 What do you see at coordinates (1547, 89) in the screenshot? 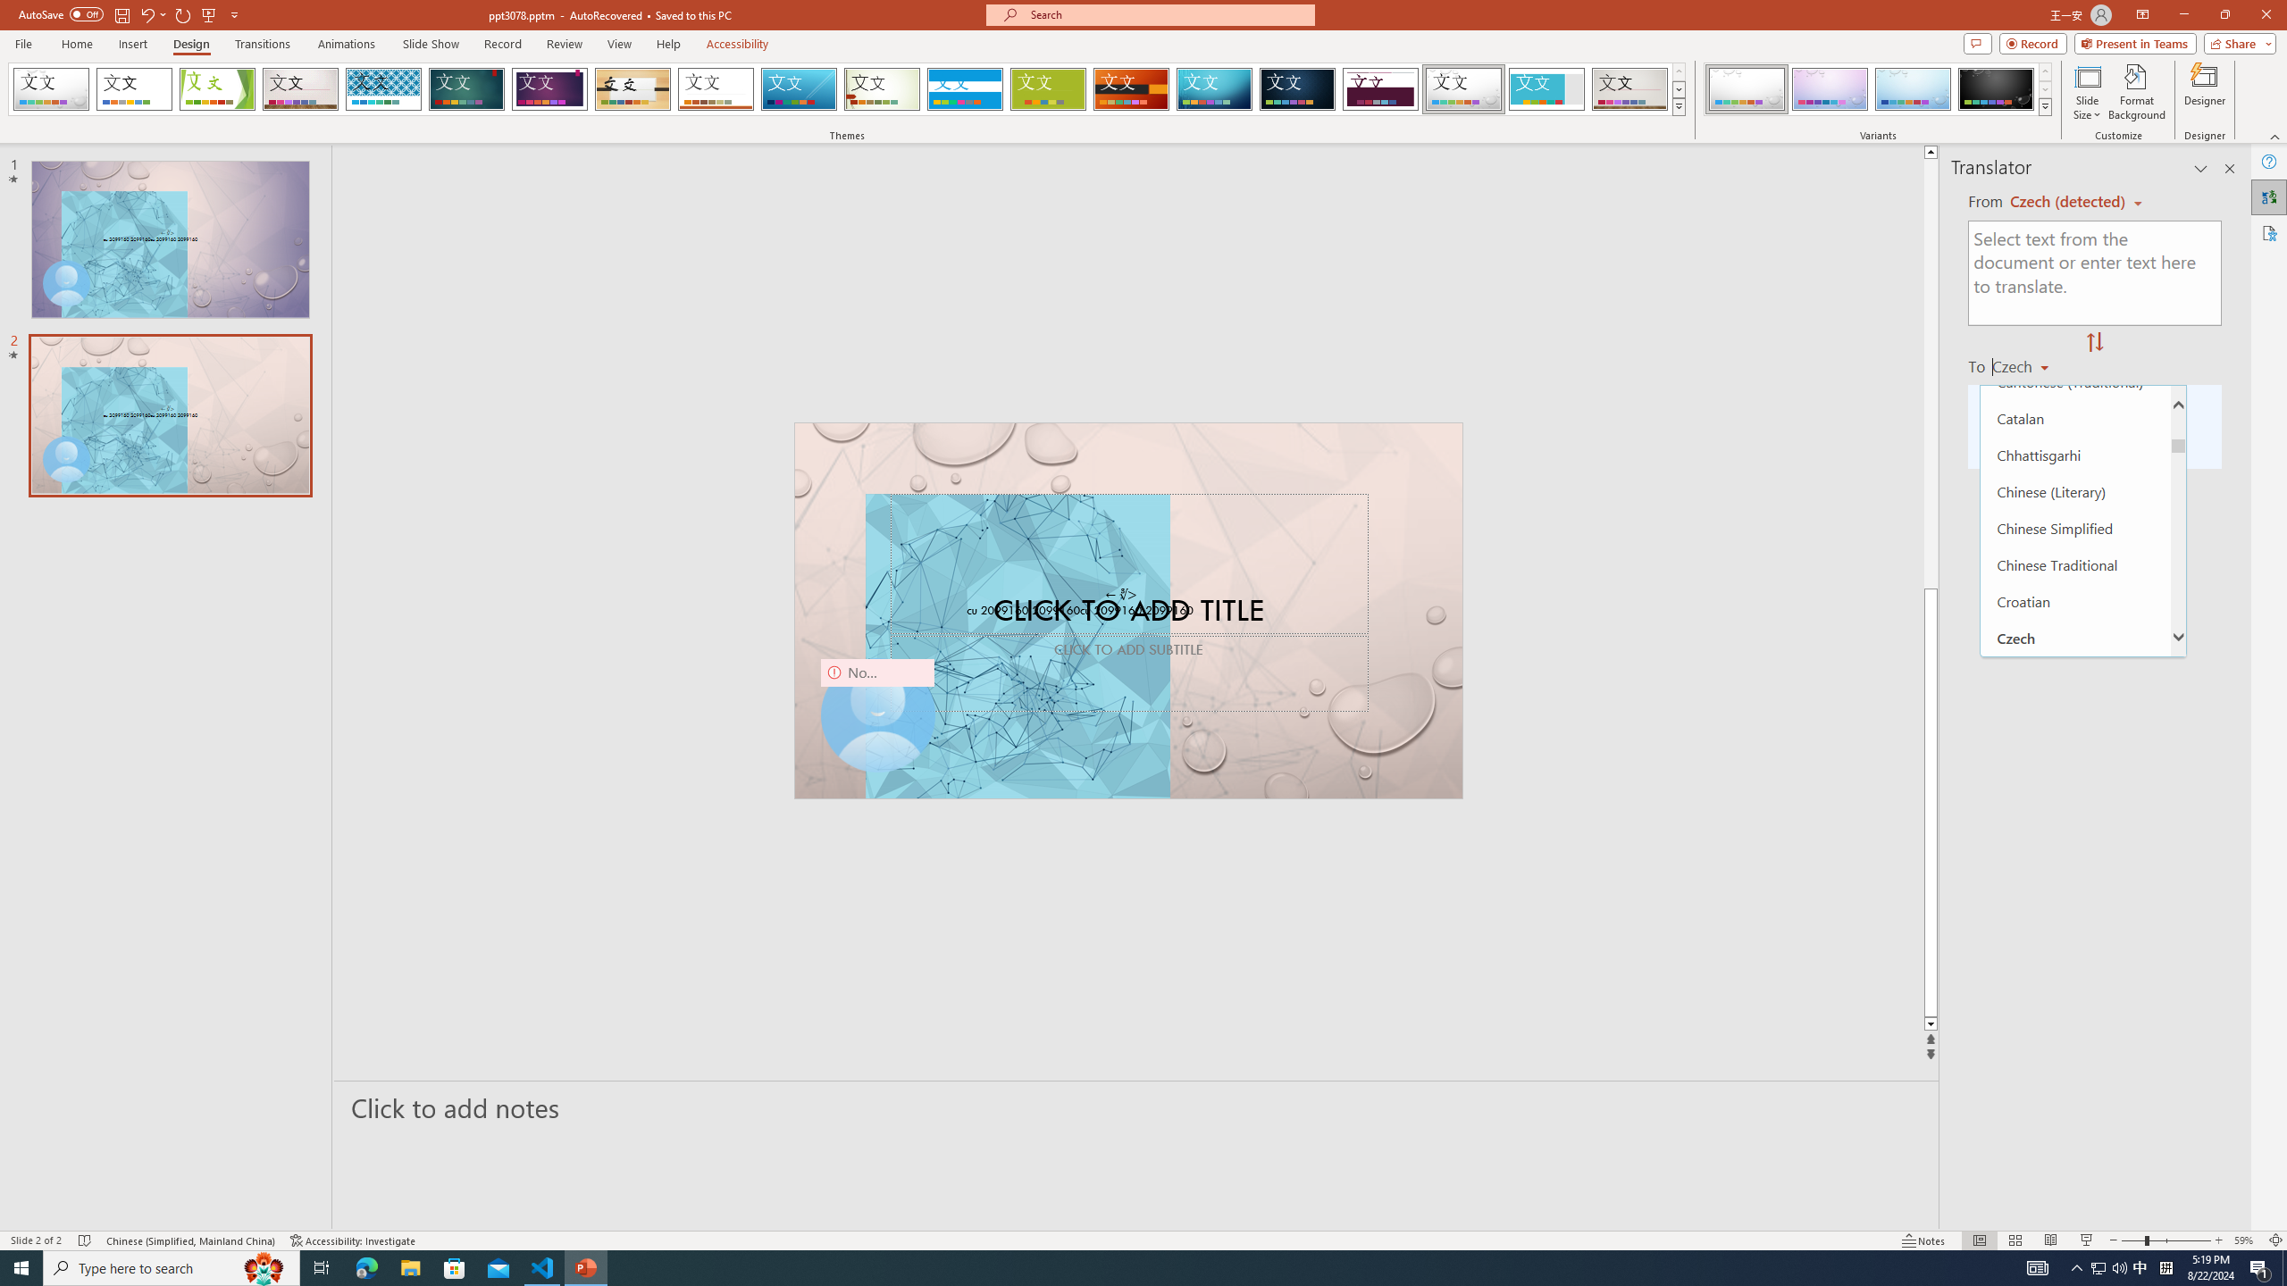
I see `Frame` at bounding box center [1547, 89].